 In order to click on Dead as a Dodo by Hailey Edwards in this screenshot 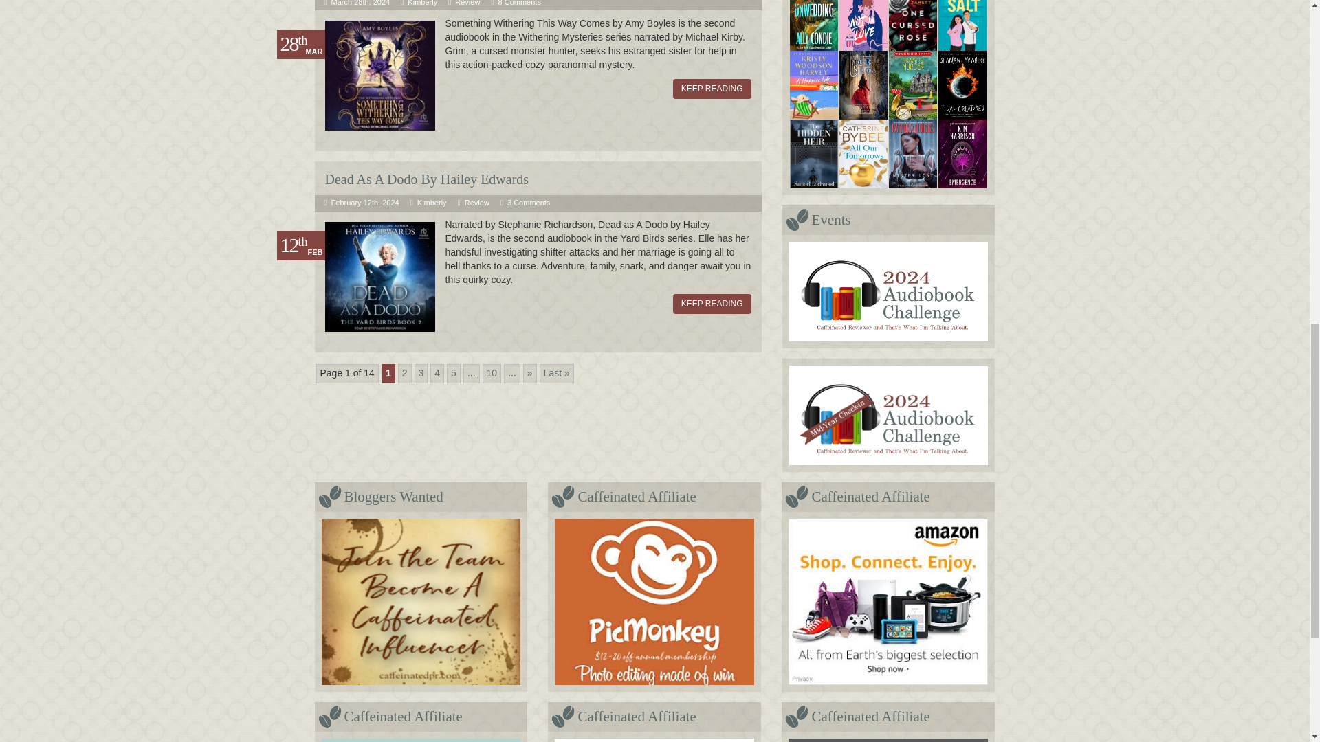, I will do `click(379, 276)`.